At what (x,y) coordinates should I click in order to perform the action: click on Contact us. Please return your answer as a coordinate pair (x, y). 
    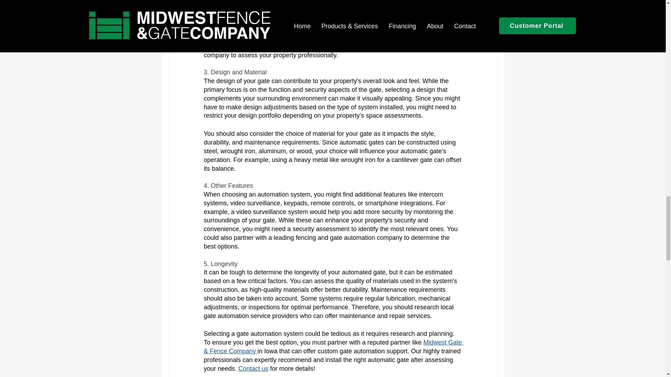
    Looking at the image, I should click on (253, 369).